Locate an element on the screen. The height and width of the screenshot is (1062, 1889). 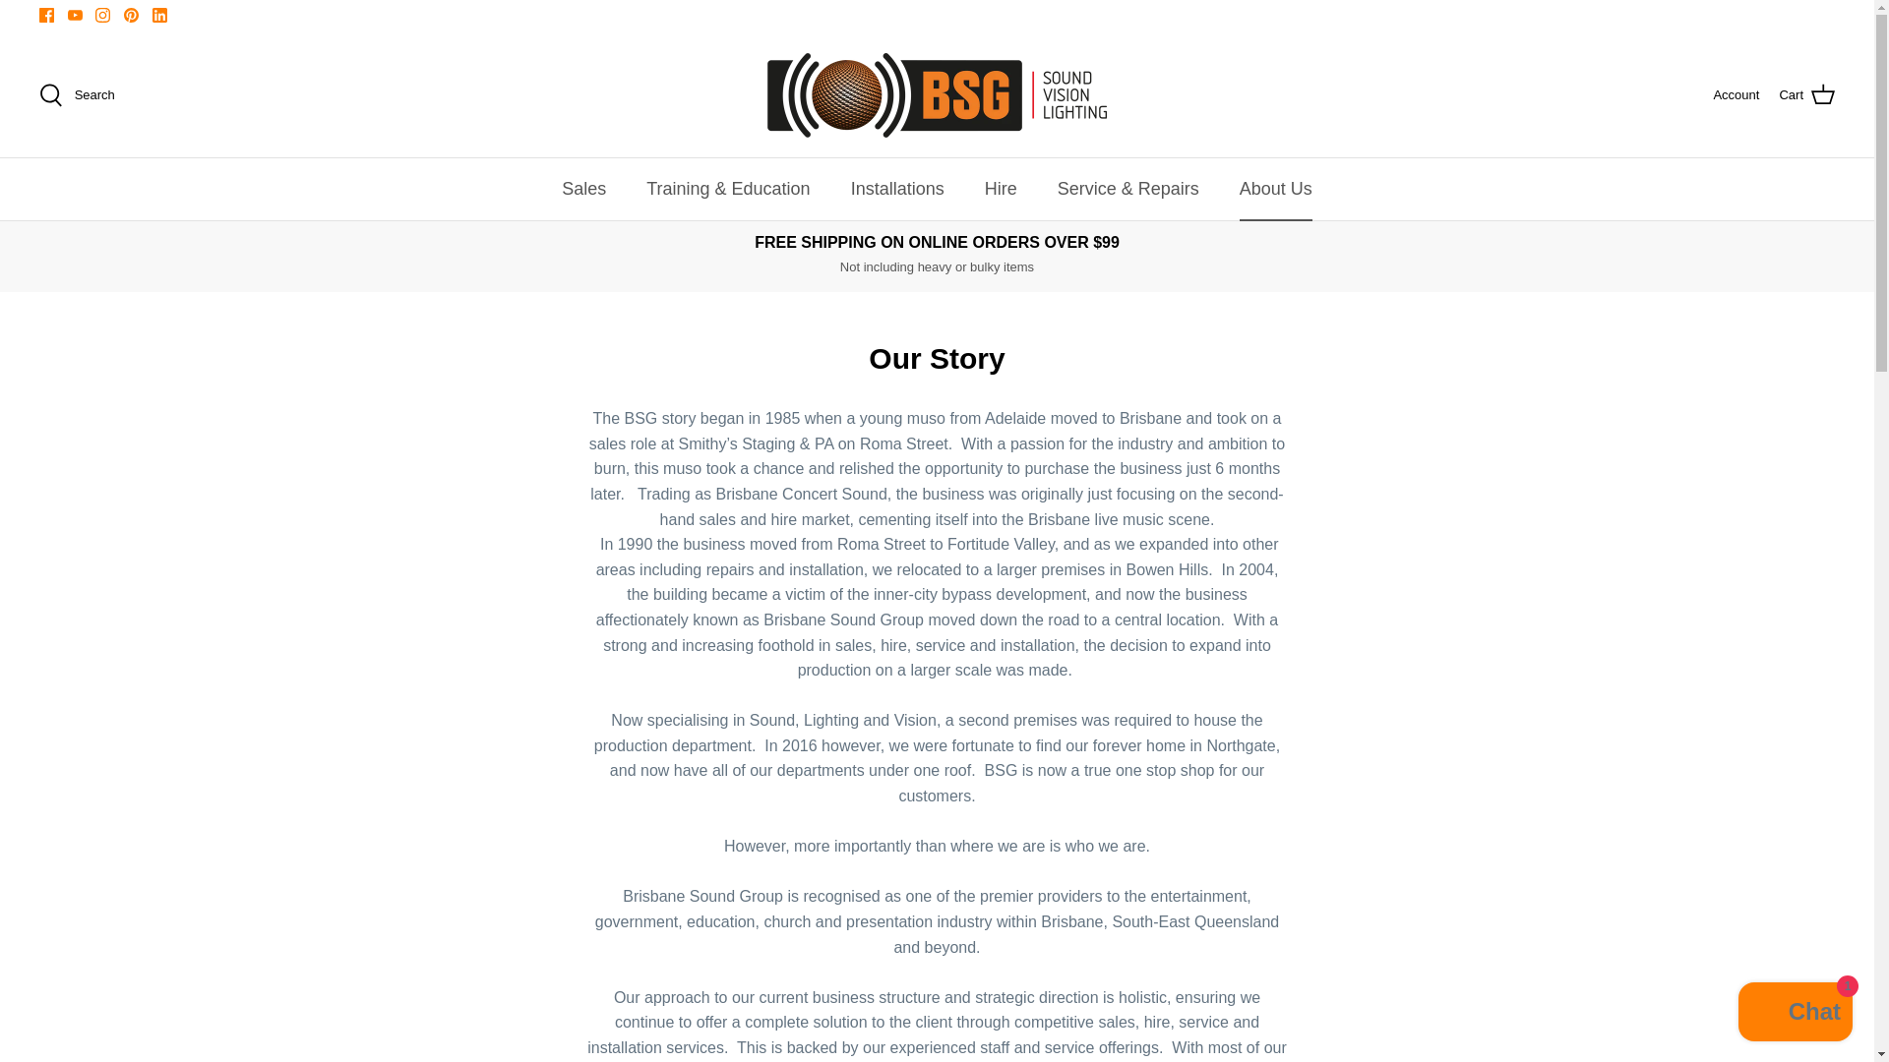
About Us is located at coordinates (1275, 189).